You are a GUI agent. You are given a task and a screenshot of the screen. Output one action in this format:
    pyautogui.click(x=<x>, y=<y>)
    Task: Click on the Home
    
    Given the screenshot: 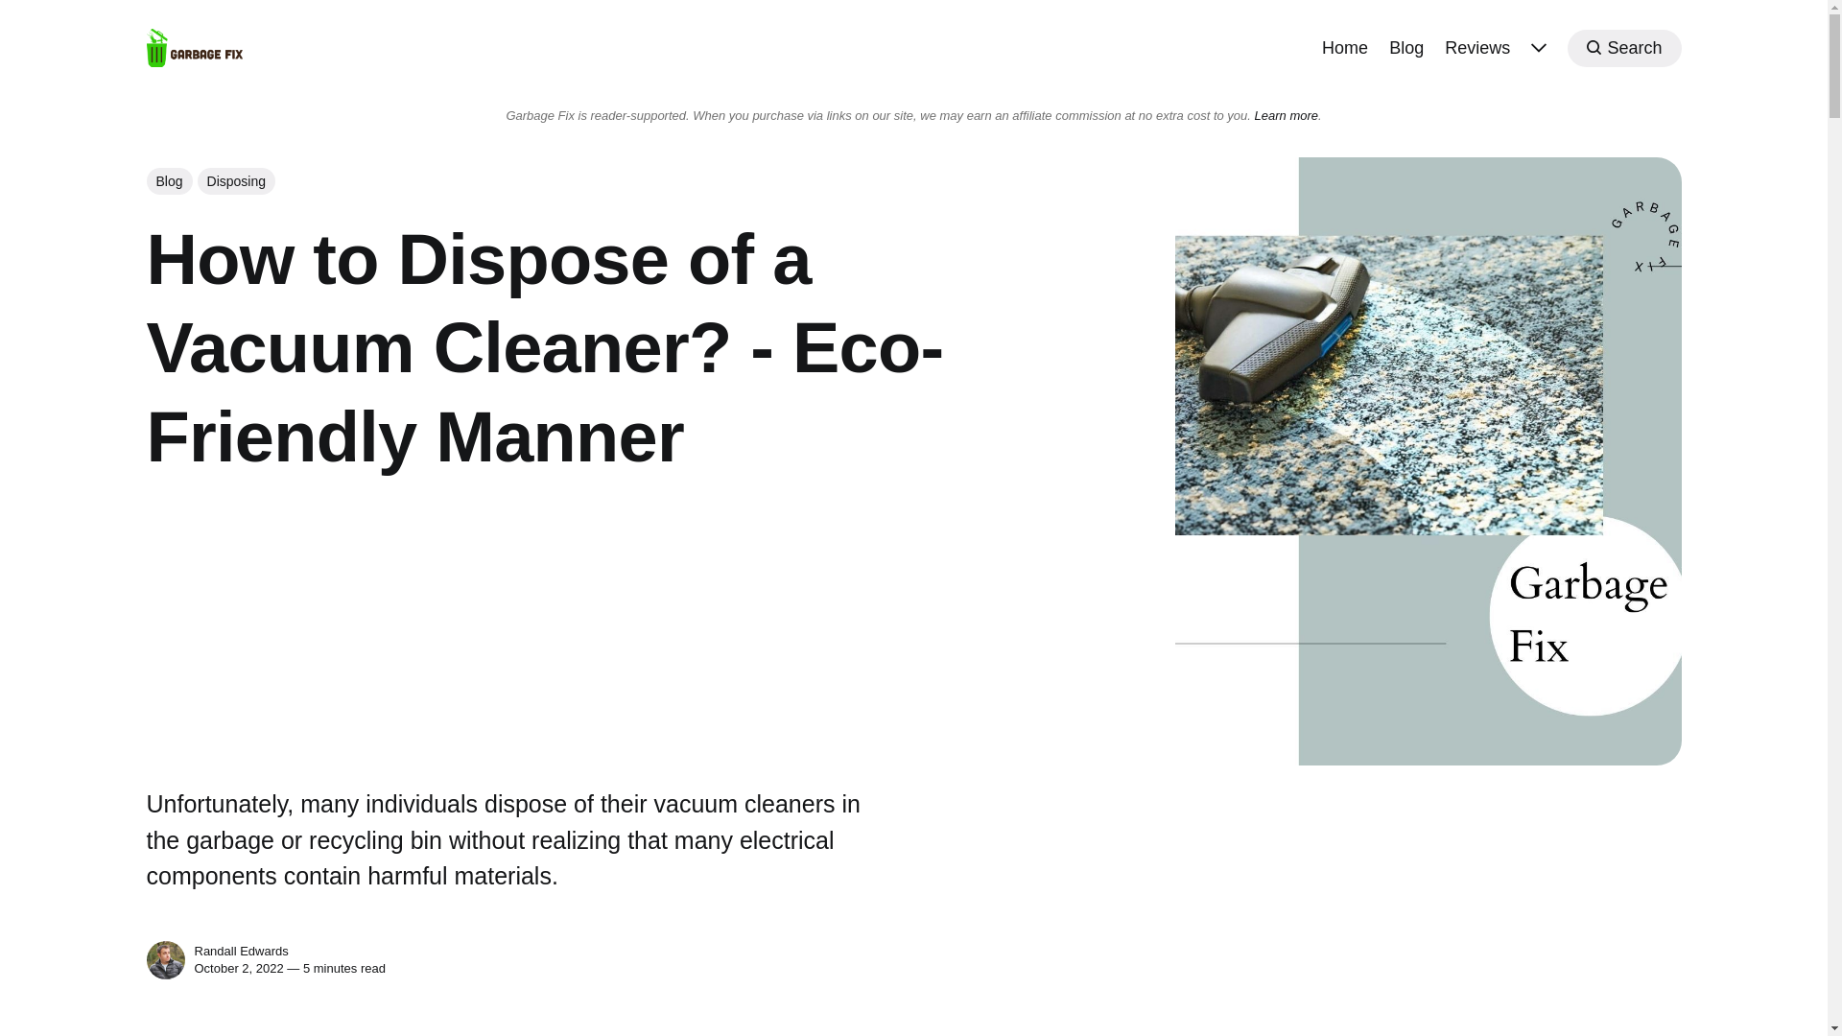 What is the action you would take?
    pyautogui.click(x=1345, y=46)
    